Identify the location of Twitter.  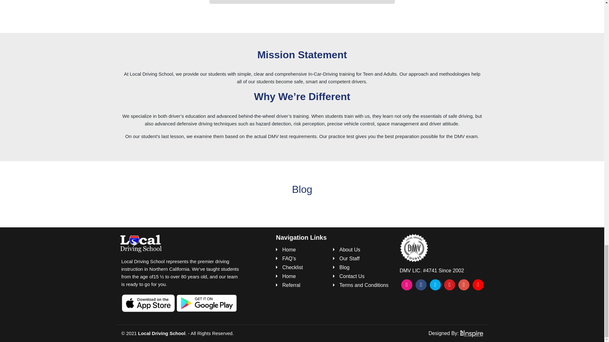
(435, 285).